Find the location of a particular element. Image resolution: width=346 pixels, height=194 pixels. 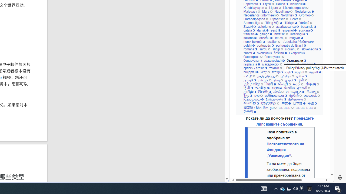

suomi is located at coordinates (249, 53).